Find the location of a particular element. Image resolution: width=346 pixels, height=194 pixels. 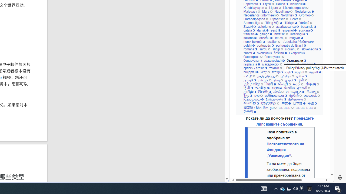

suomi is located at coordinates (249, 53).